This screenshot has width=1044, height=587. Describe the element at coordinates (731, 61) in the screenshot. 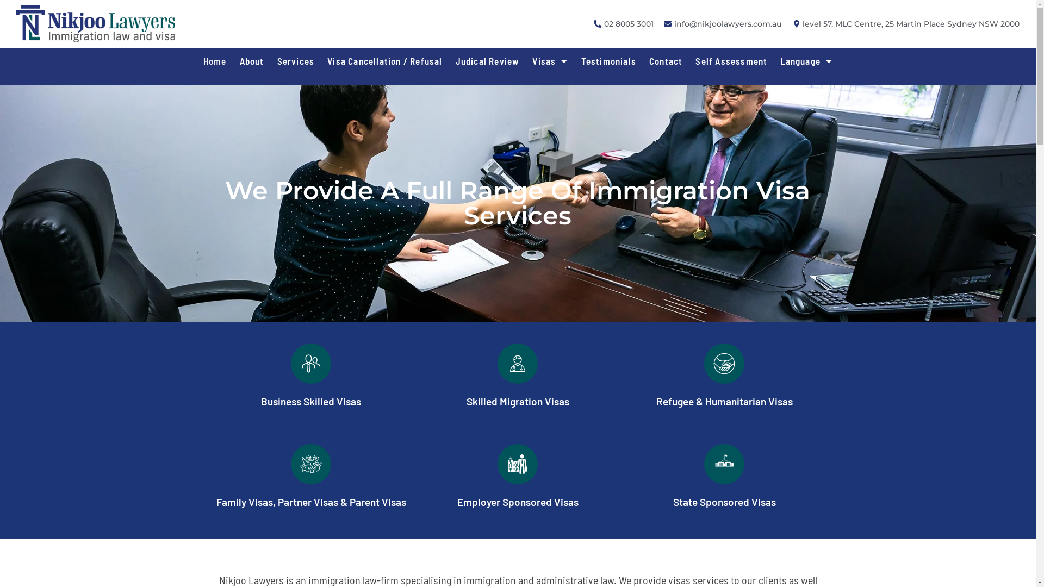

I see `Self Assessment` at that location.